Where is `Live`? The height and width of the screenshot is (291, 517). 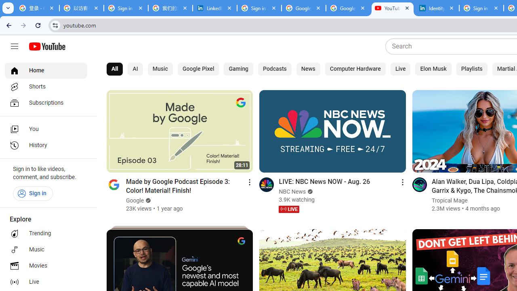
Live is located at coordinates (401, 69).